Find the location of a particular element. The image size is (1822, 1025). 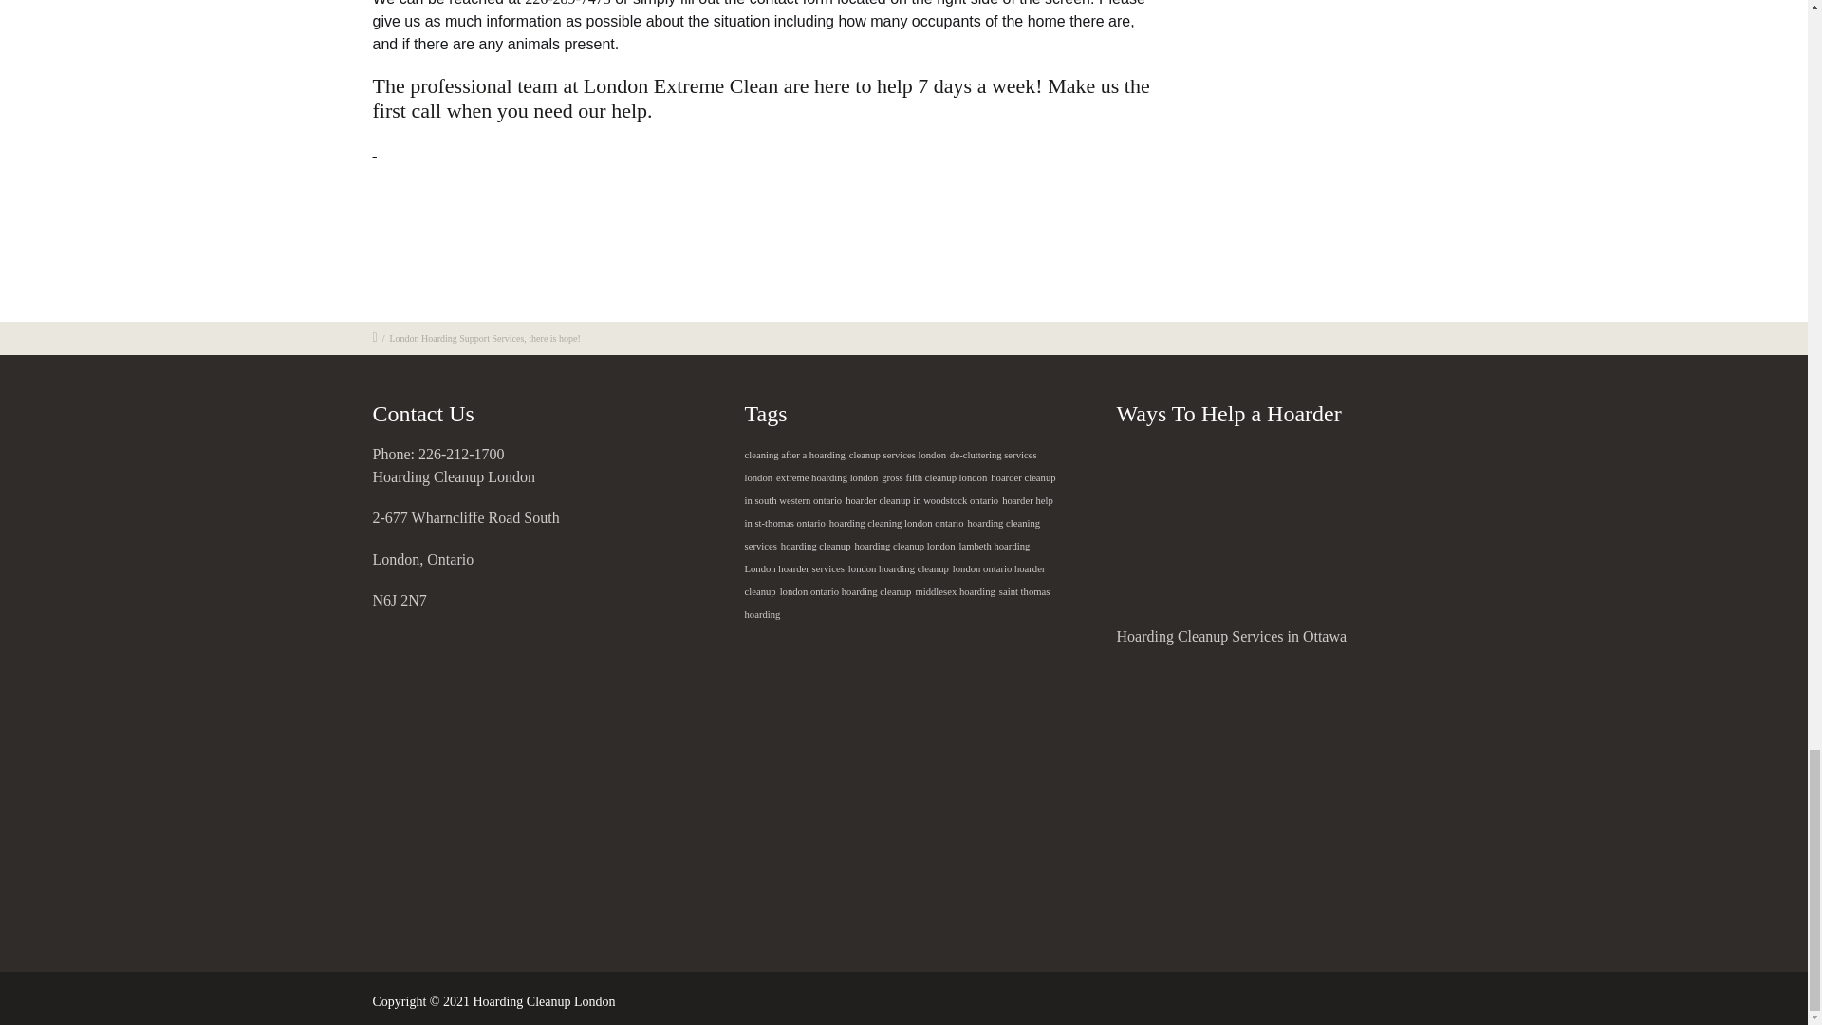

hoarder cleanup in woodstock ontario is located at coordinates (921, 500).